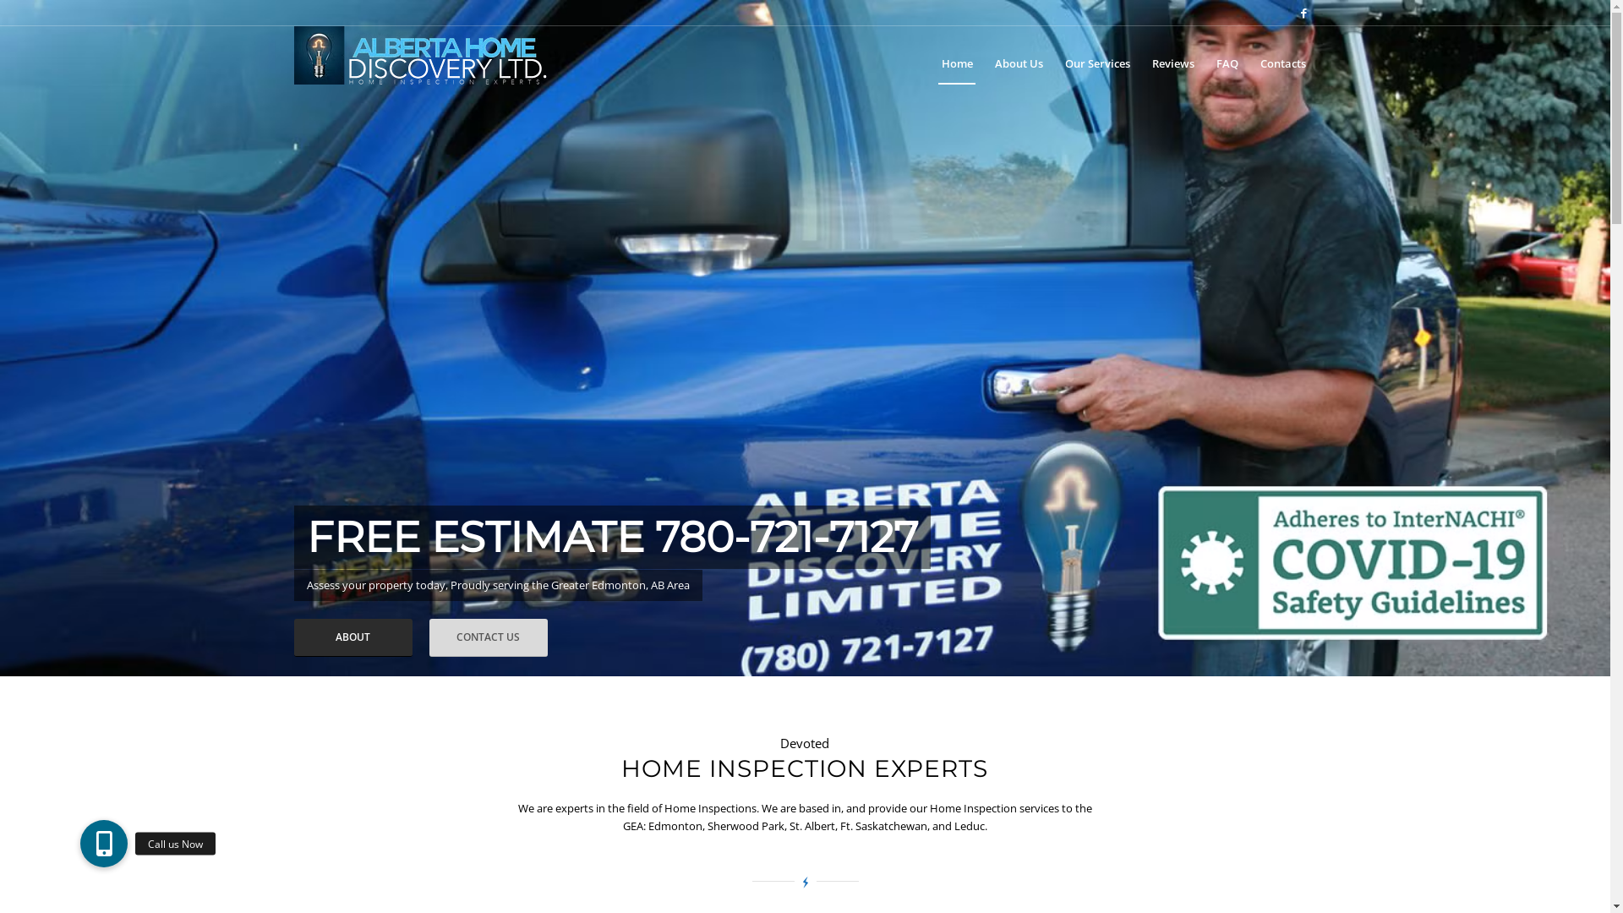 This screenshot has height=913, width=1623. Describe the element at coordinates (104, 844) in the screenshot. I see `Call us Now` at that location.